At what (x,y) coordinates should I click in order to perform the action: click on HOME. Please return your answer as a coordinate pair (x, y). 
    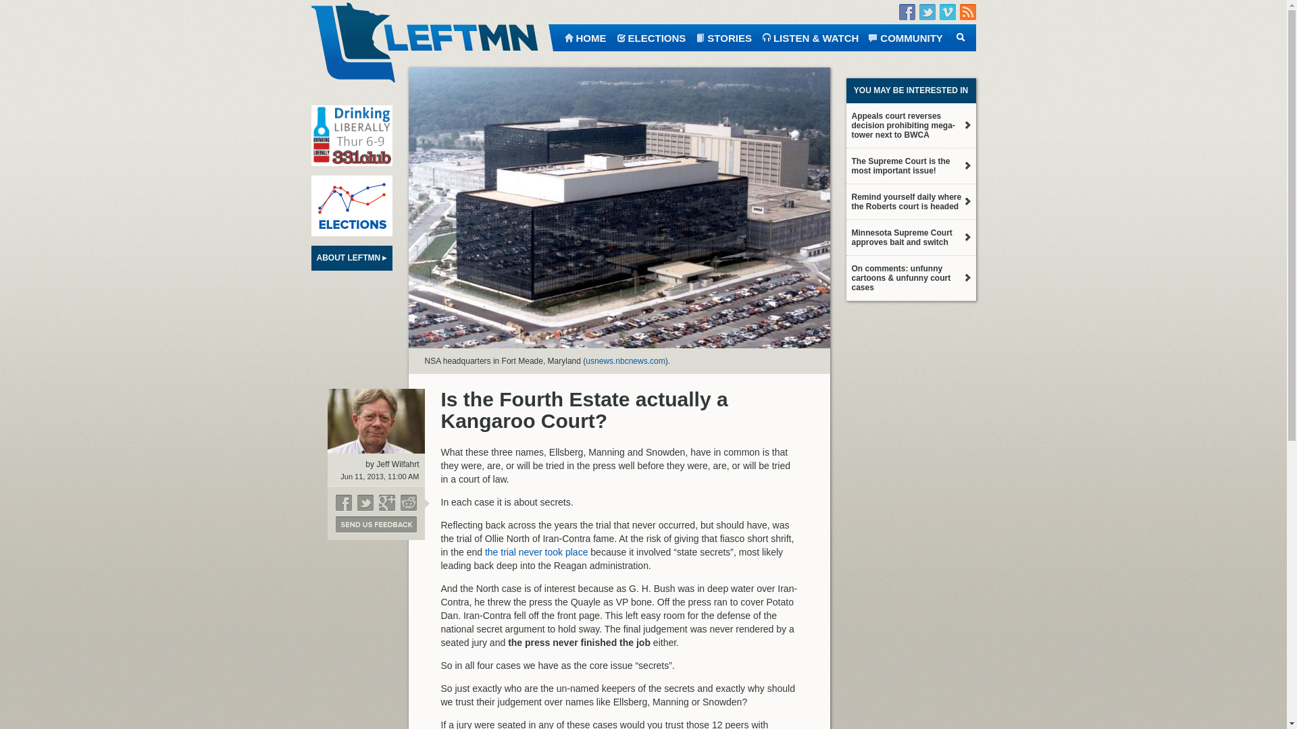
    Looking at the image, I should click on (584, 36).